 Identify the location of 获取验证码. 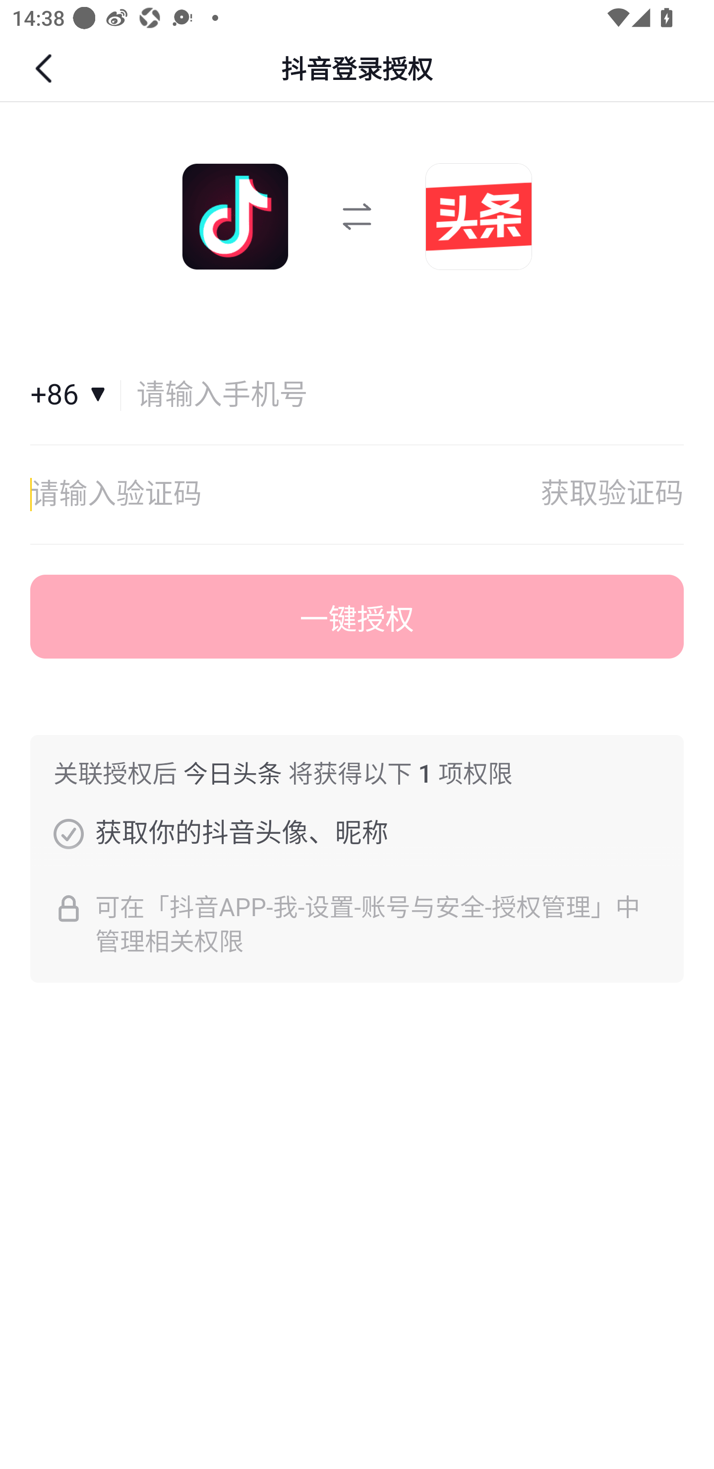
(612, 494).